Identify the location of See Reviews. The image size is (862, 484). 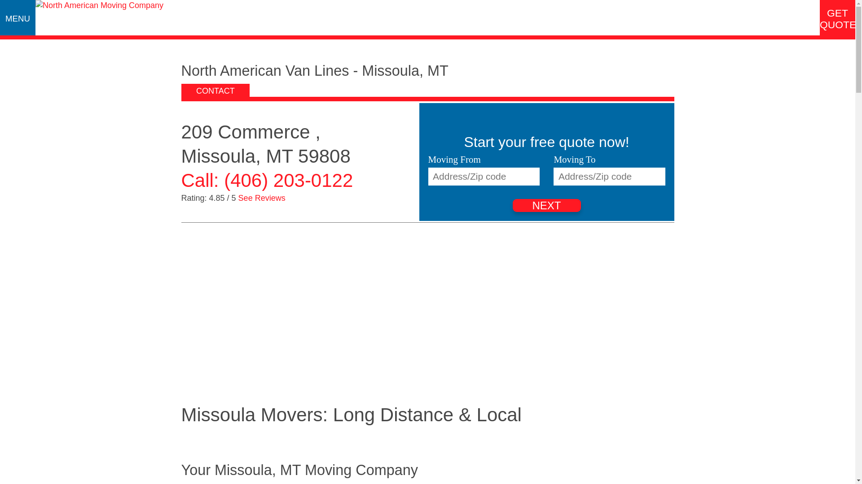
(262, 198).